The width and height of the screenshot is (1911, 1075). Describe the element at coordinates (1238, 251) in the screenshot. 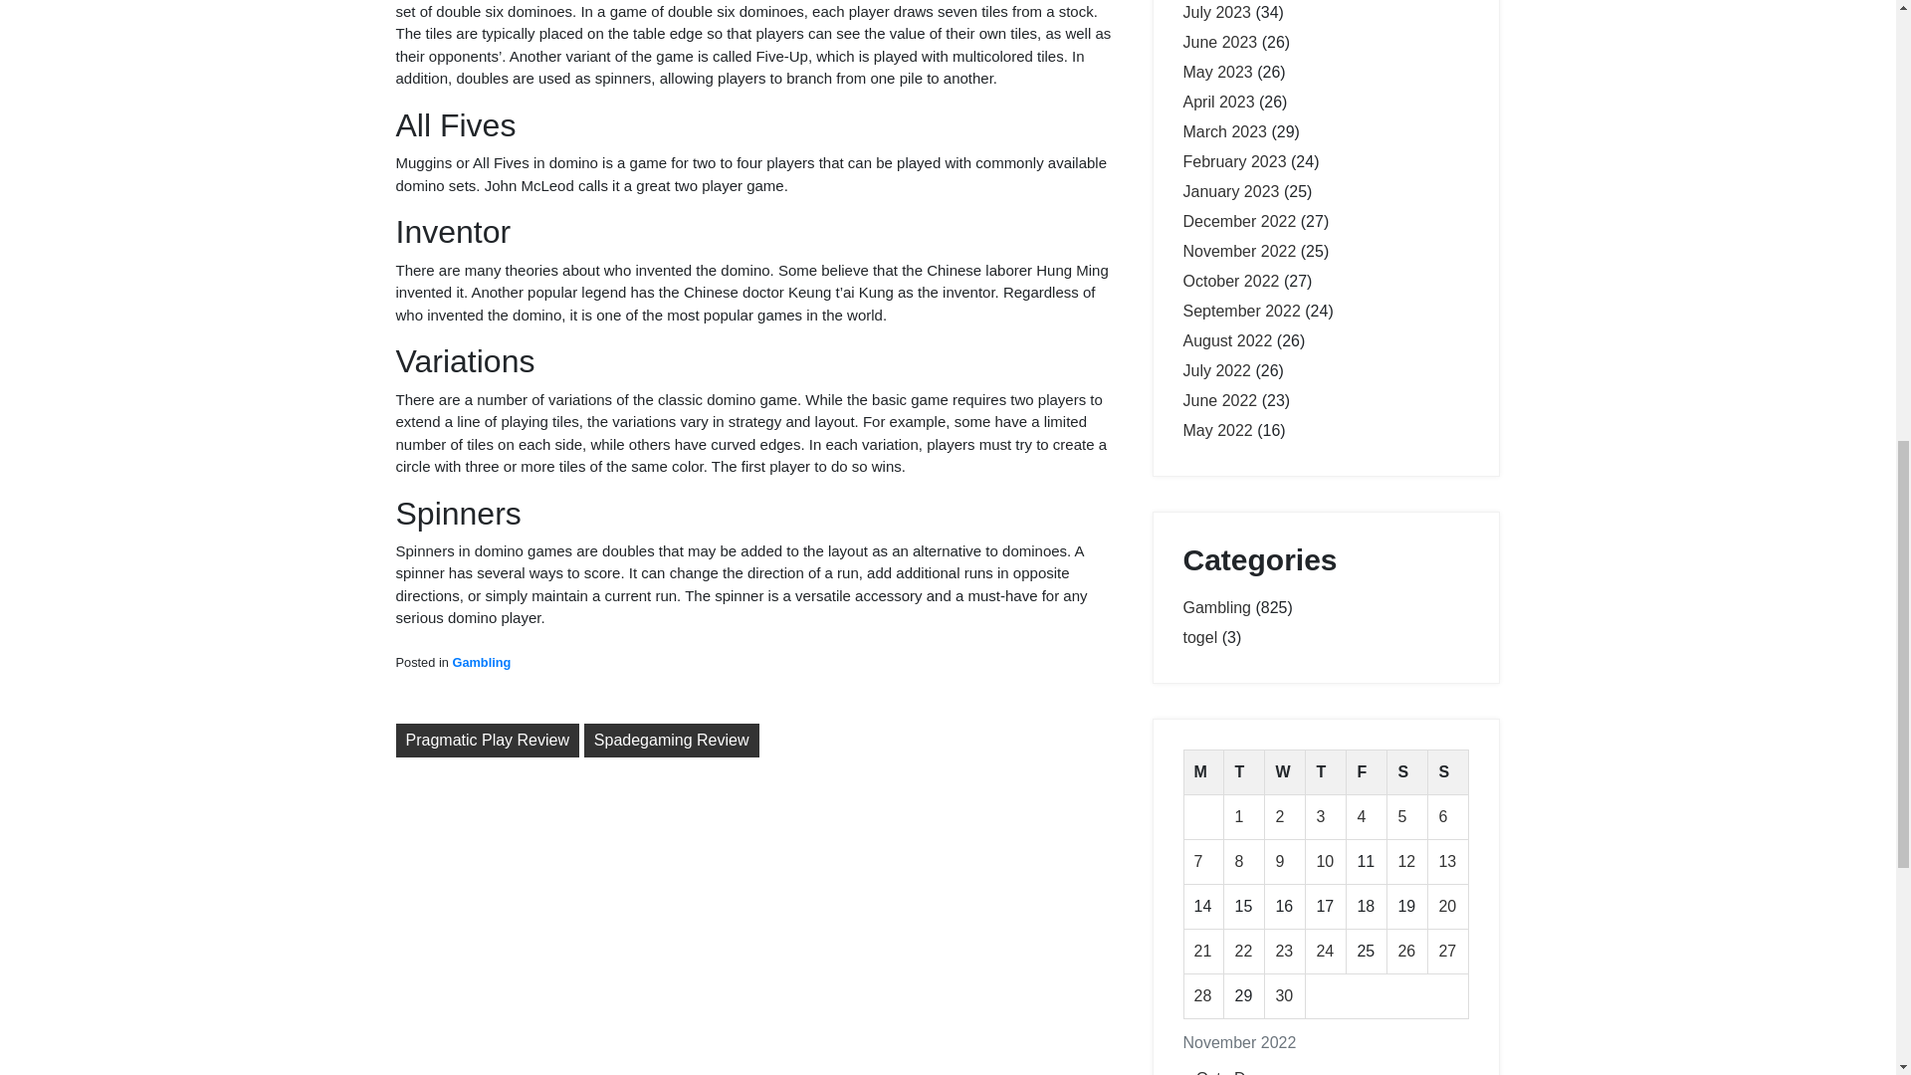

I see `November 2022` at that location.